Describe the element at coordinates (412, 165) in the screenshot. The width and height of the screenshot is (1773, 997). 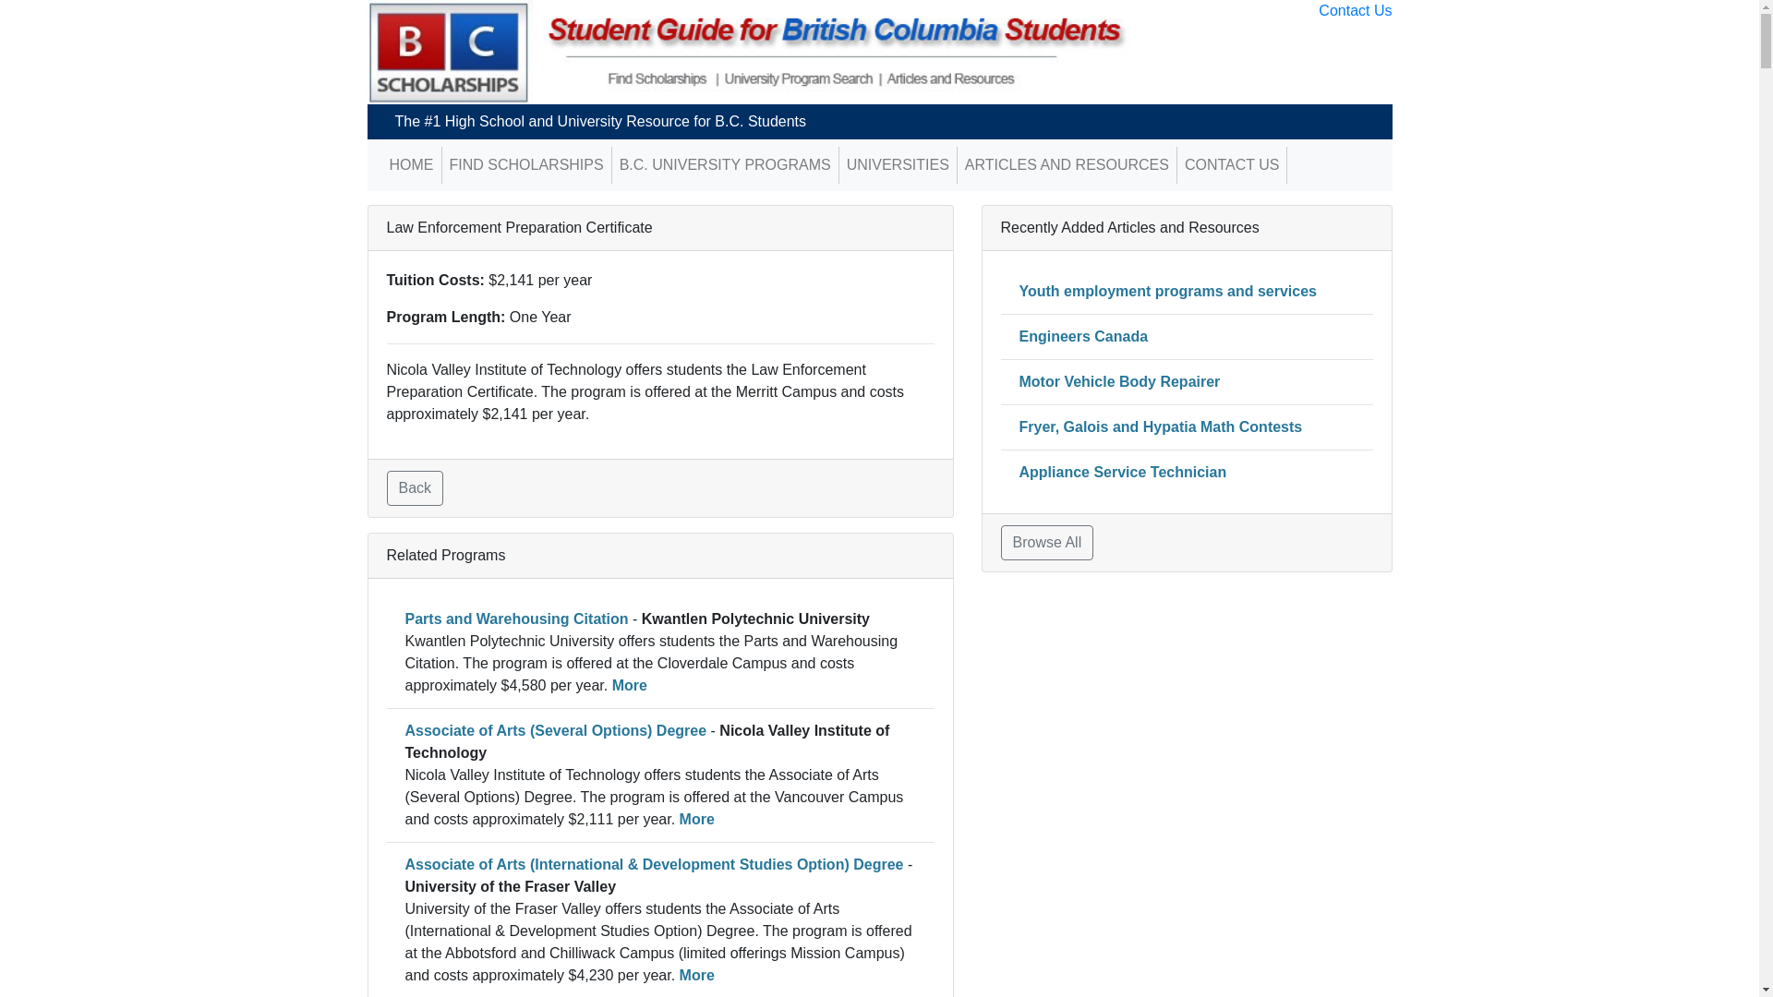
I see `HOME` at that location.